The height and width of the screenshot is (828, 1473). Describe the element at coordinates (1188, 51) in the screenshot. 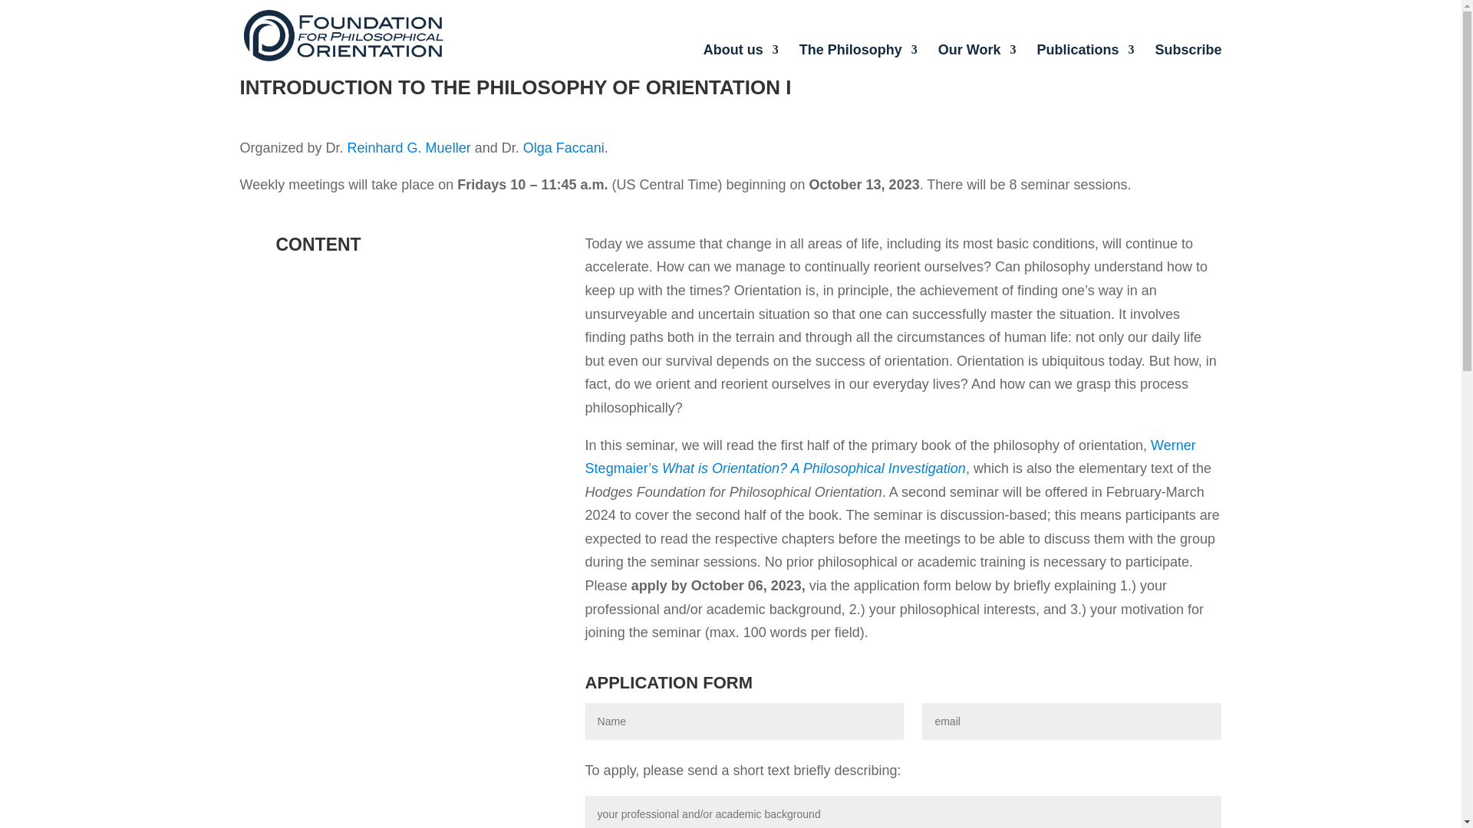

I see `Subscribe` at that location.